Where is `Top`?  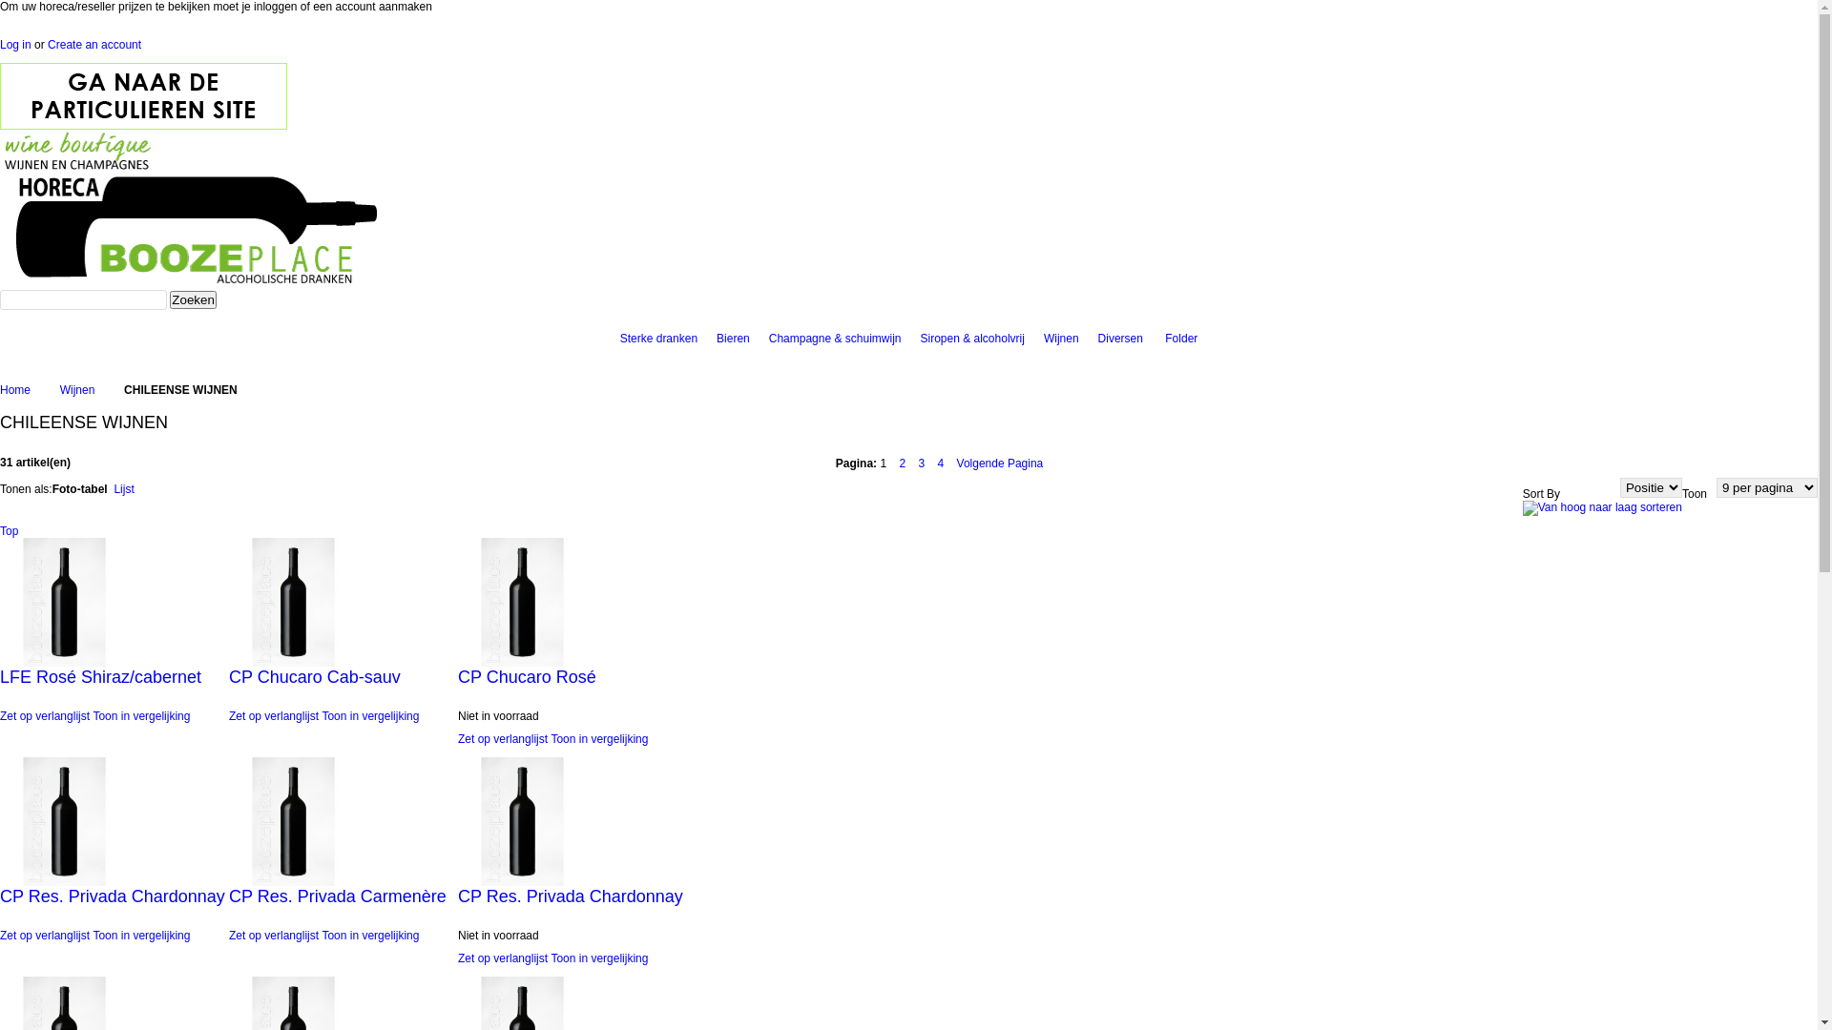
Top is located at coordinates (10, 531).